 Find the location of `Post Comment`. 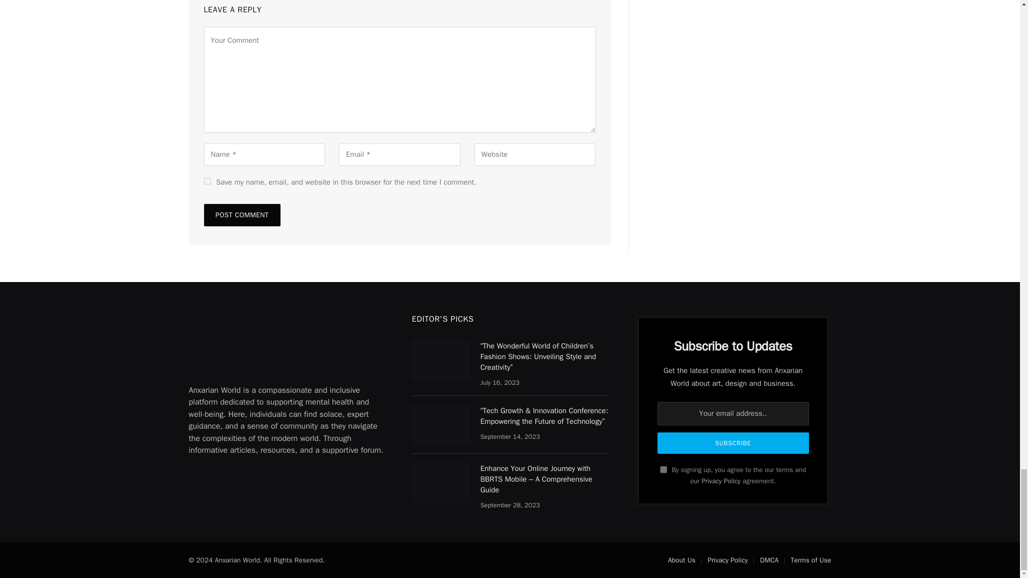

Post Comment is located at coordinates (241, 215).